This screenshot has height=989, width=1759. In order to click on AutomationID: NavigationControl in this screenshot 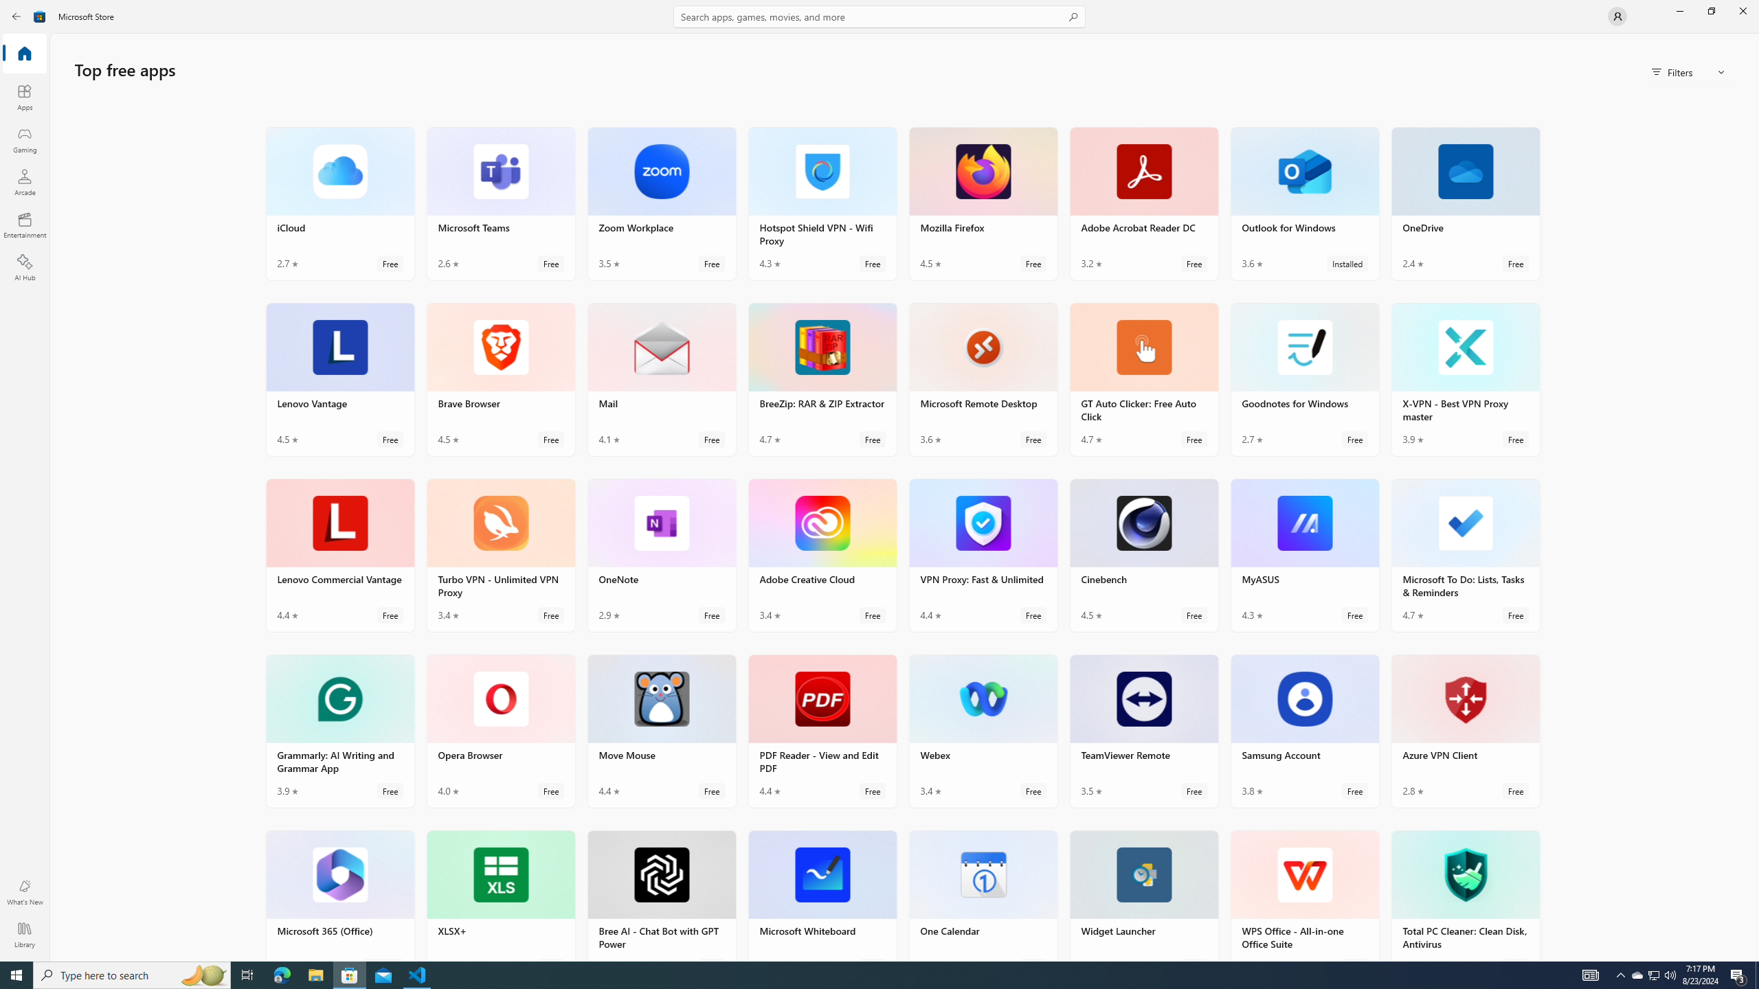, I will do `click(879, 481)`.